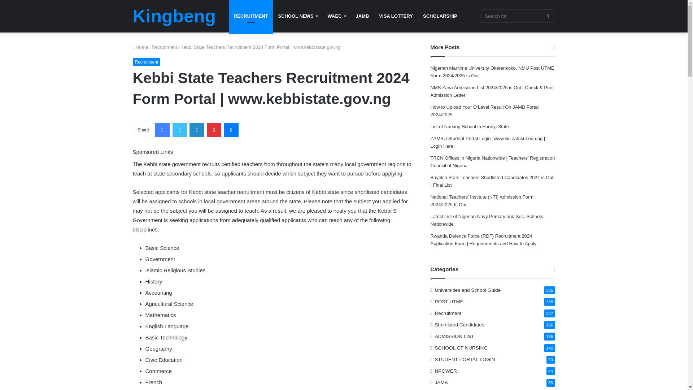 This screenshot has height=390, width=693. Describe the element at coordinates (180, 130) in the screenshot. I see `Twitter` at that location.